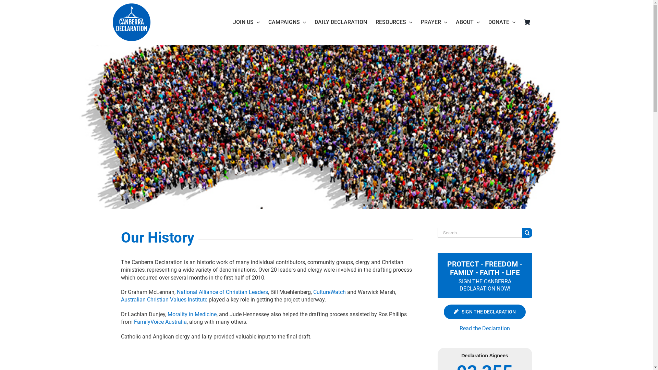  What do you see at coordinates (434, 22) in the screenshot?
I see `PRAYER` at bounding box center [434, 22].